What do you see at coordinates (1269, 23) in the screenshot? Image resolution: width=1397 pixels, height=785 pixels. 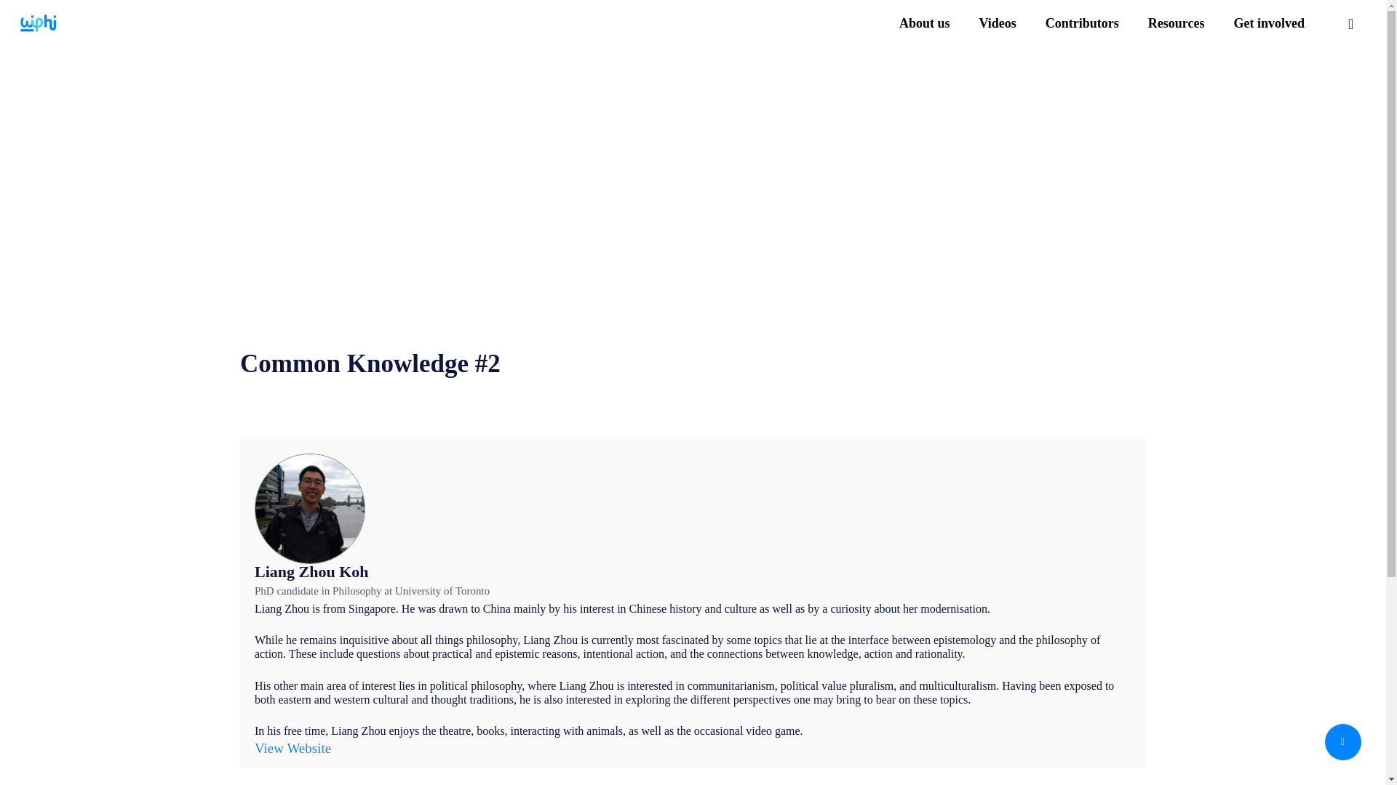 I see `Get involved` at bounding box center [1269, 23].